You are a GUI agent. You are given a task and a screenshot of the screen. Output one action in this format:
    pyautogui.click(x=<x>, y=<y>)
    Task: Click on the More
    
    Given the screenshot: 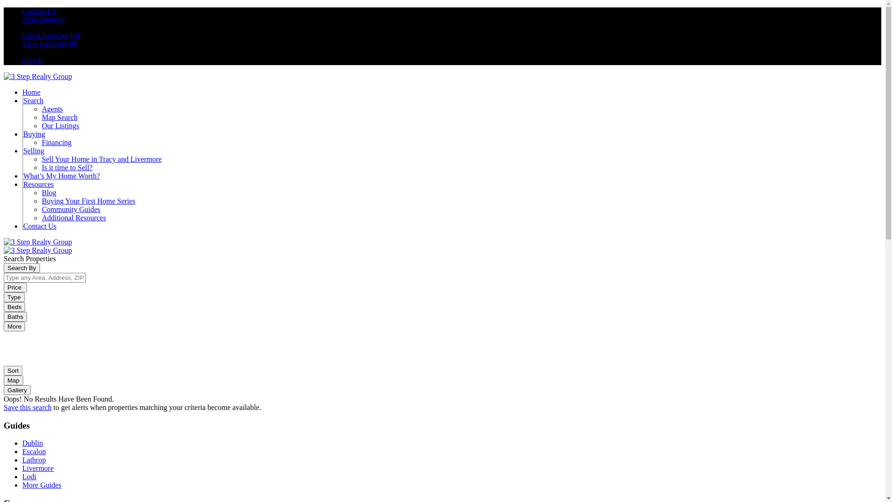 What is the action you would take?
    pyautogui.click(x=14, y=326)
    